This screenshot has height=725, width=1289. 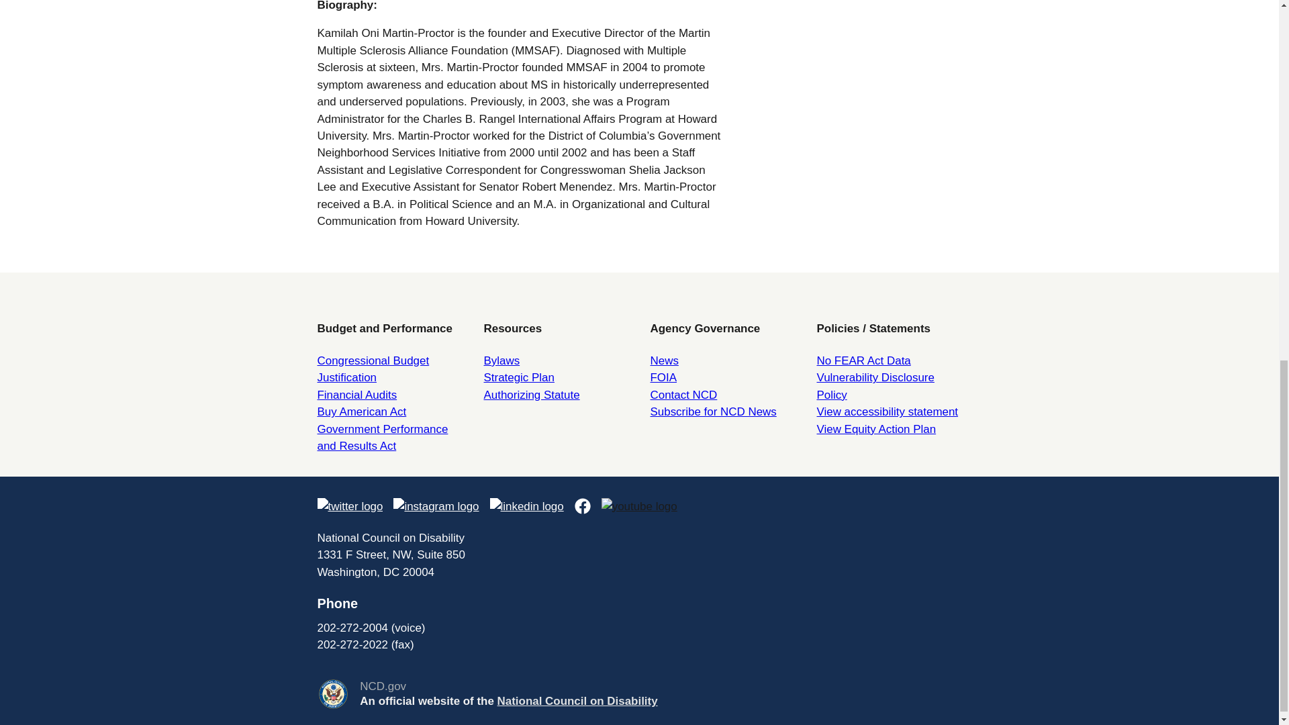 What do you see at coordinates (874, 385) in the screenshot?
I see `Vulnerability Disclosure Policy` at bounding box center [874, 385].